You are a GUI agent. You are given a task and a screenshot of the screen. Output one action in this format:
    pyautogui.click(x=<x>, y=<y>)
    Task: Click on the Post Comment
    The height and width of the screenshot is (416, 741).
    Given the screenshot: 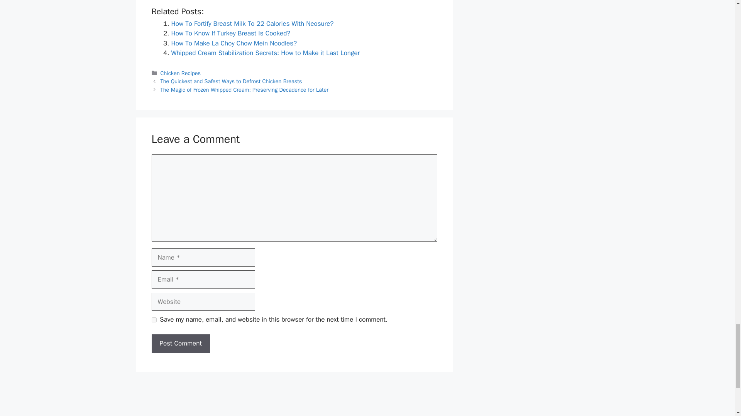 What is the action you would take?
    pyautogui.click(x=180, y=344)
    